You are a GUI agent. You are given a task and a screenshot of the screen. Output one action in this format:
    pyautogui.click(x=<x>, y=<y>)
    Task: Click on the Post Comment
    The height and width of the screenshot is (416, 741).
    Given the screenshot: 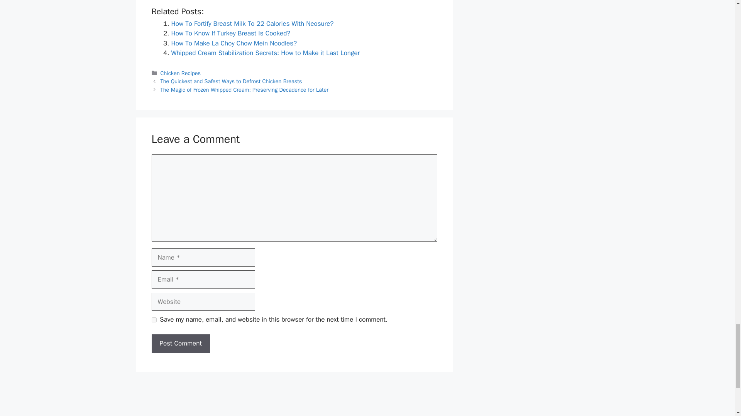 What is the action you would take?
    pyautogui.click(x=180, y=344)
    